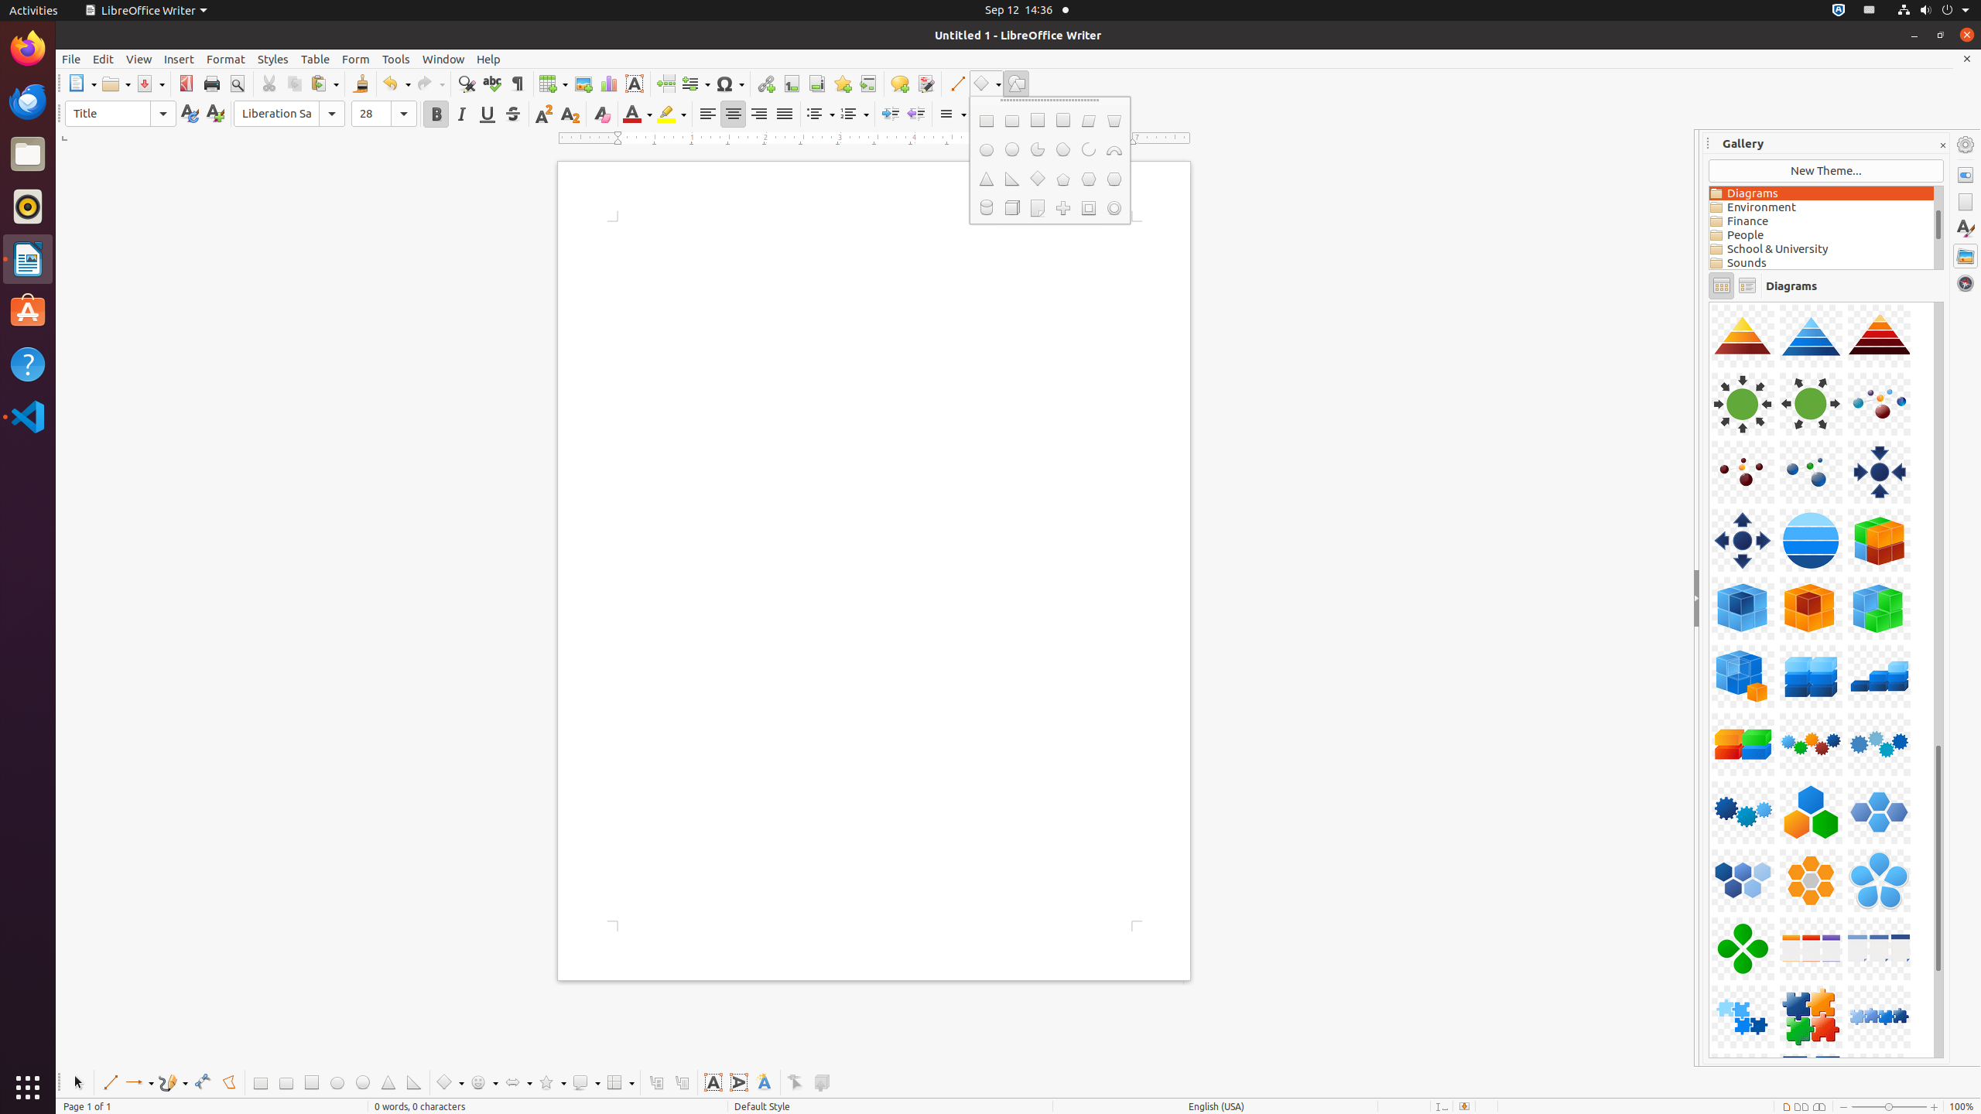 The image size is (1981, 1114). Describe the element at coordinates (294, 84) in the screenshot. I see `Copy` at that location.